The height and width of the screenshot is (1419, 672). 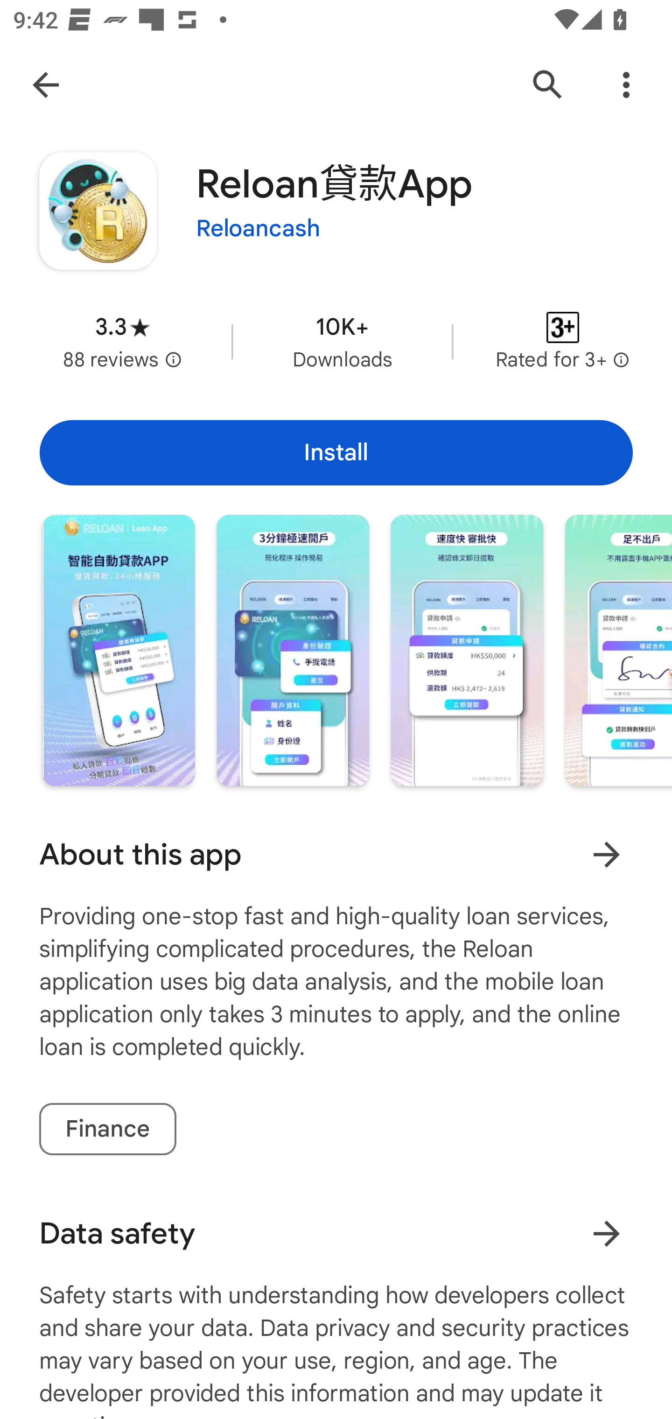 I want to click on Data safety Learn more about data safety, so click(x=336, y=1234).